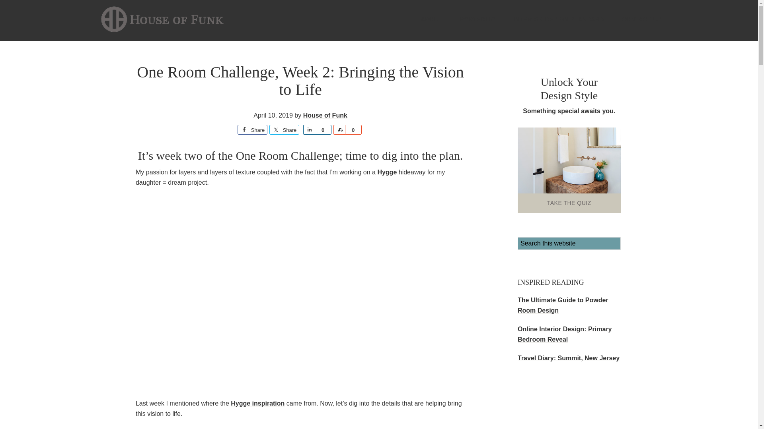 The width and height of the screenshot is (764, 429). What do you see at coordinates (387, 172) in the screenshot?
I see `Hygge` at bounding box center [387, 172].